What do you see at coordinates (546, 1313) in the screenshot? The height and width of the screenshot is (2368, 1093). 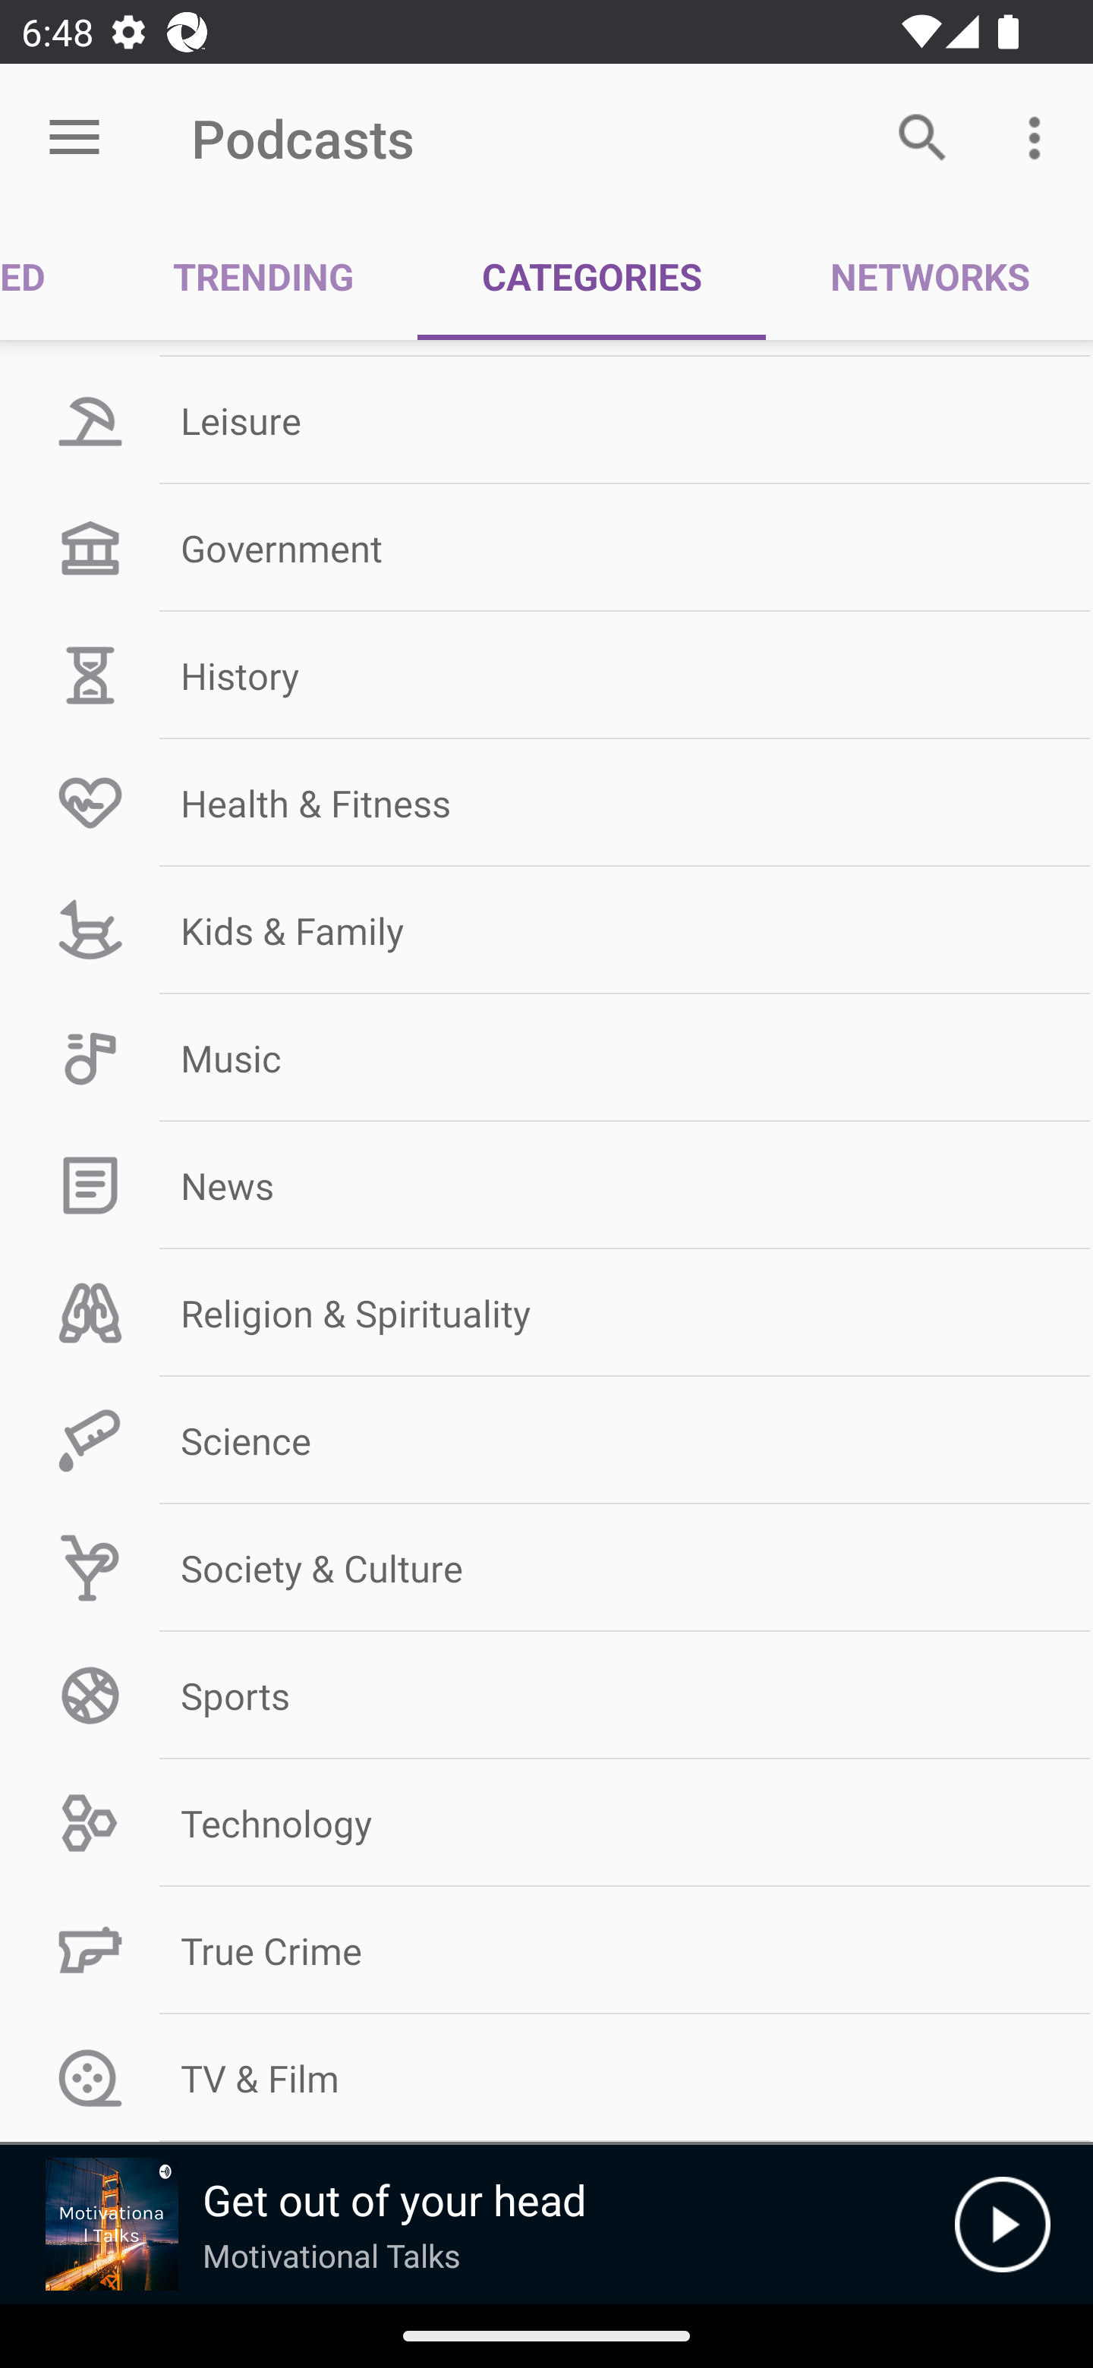 I see `Religion & Spirituality` at bounding box center [546, 1313].